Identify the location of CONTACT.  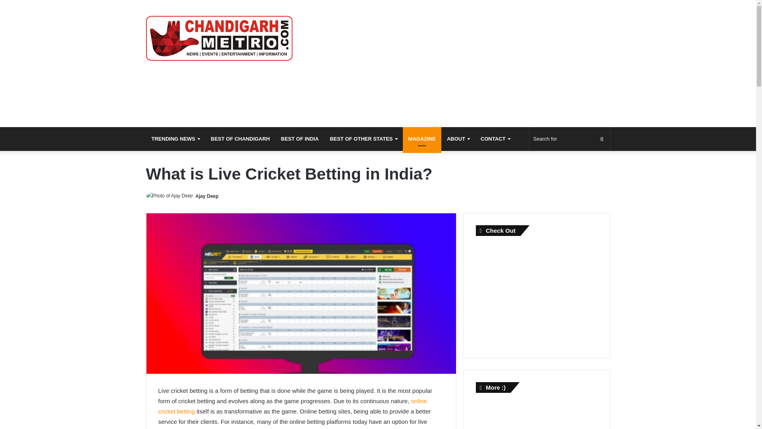
(495, 139).